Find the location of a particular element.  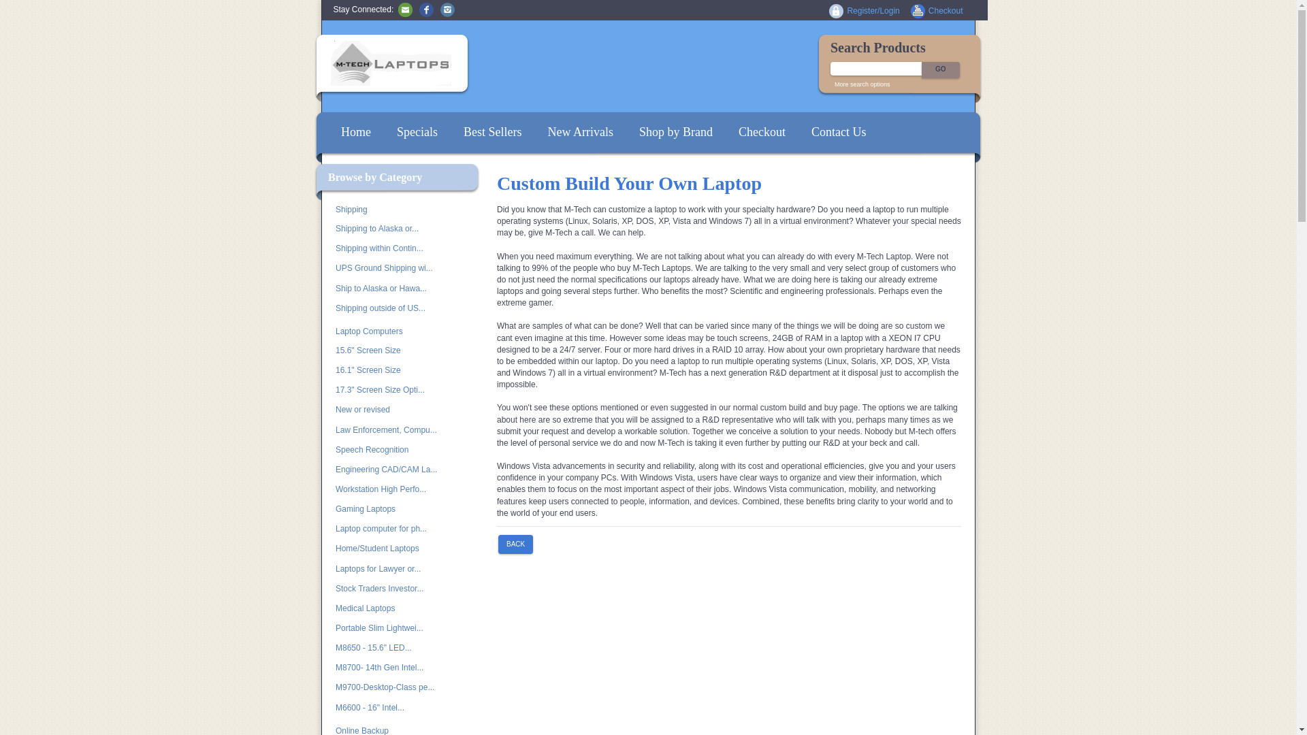

Shipping outside of US... is located at coordinates (393, 308).